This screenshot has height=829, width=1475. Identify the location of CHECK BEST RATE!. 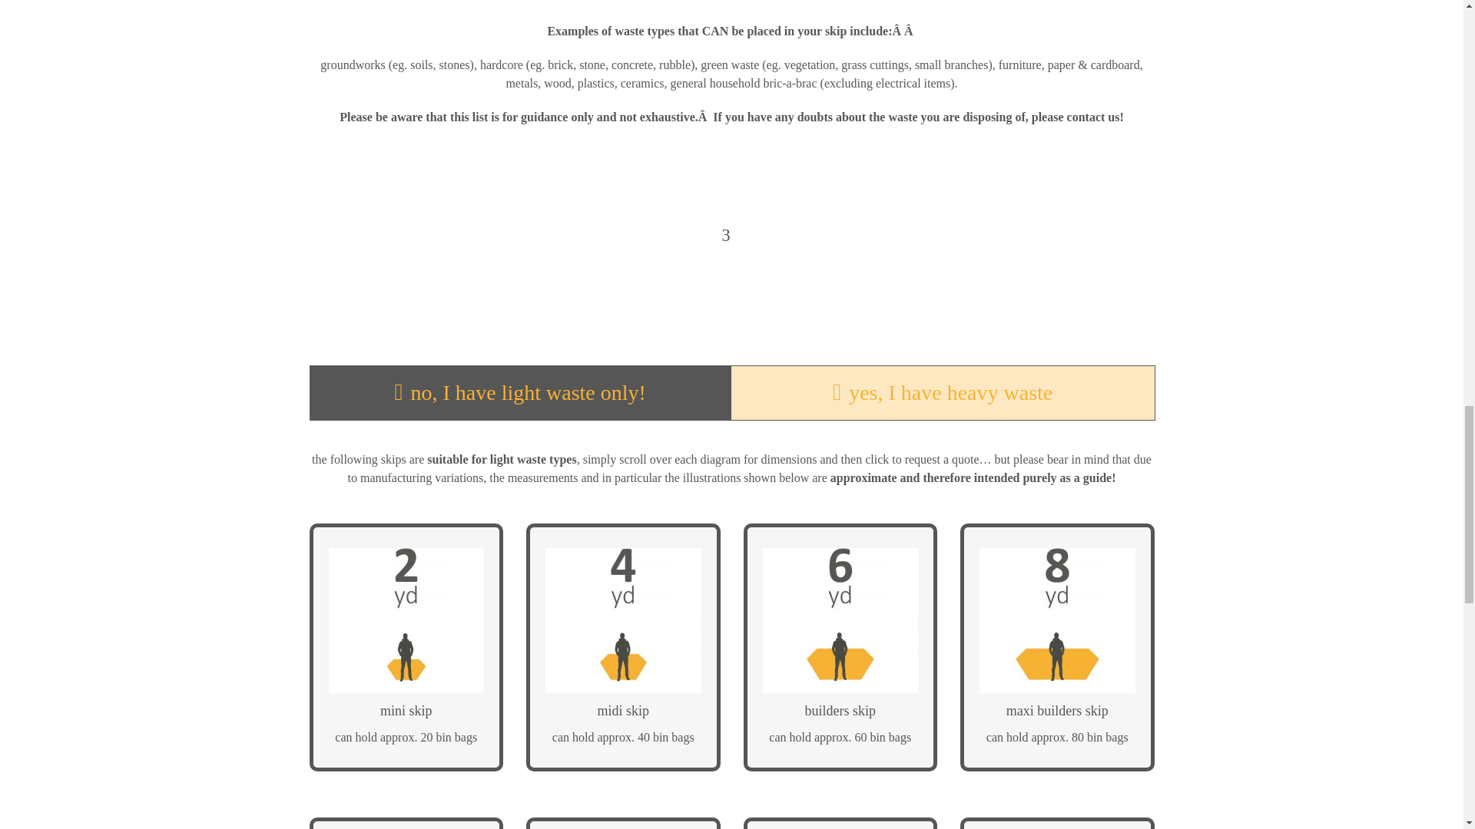
(407, 743).